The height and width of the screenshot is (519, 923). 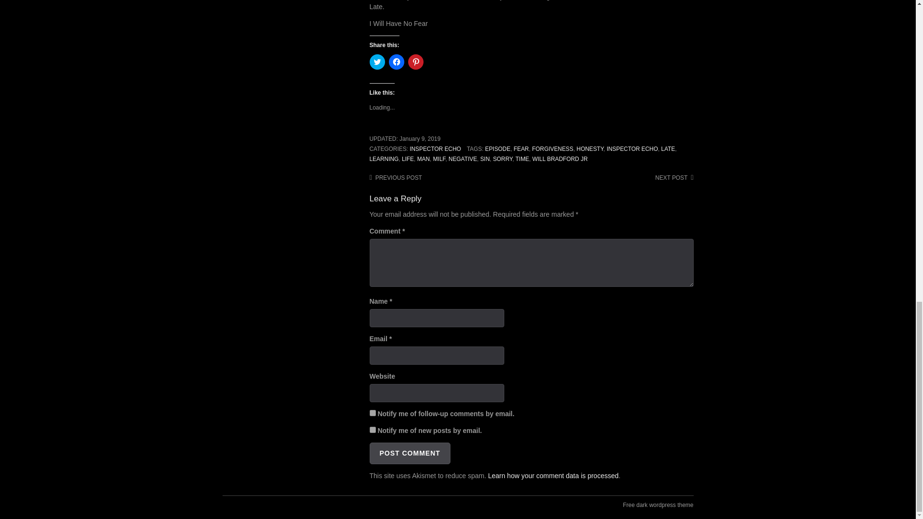 What do you see at coordinates (522, 159) in the screenshot?
I see `TIME` at bounding box center [522, 159].